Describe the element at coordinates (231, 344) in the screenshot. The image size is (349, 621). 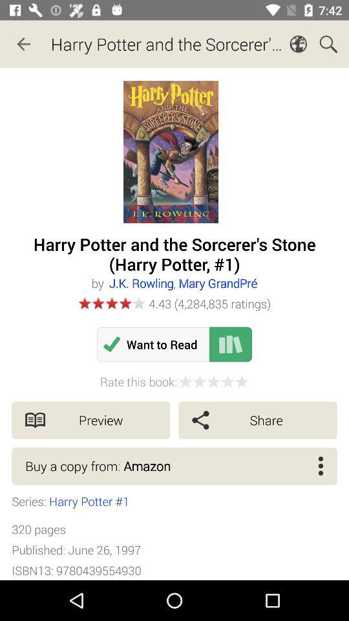
I see `read the article` at that location.